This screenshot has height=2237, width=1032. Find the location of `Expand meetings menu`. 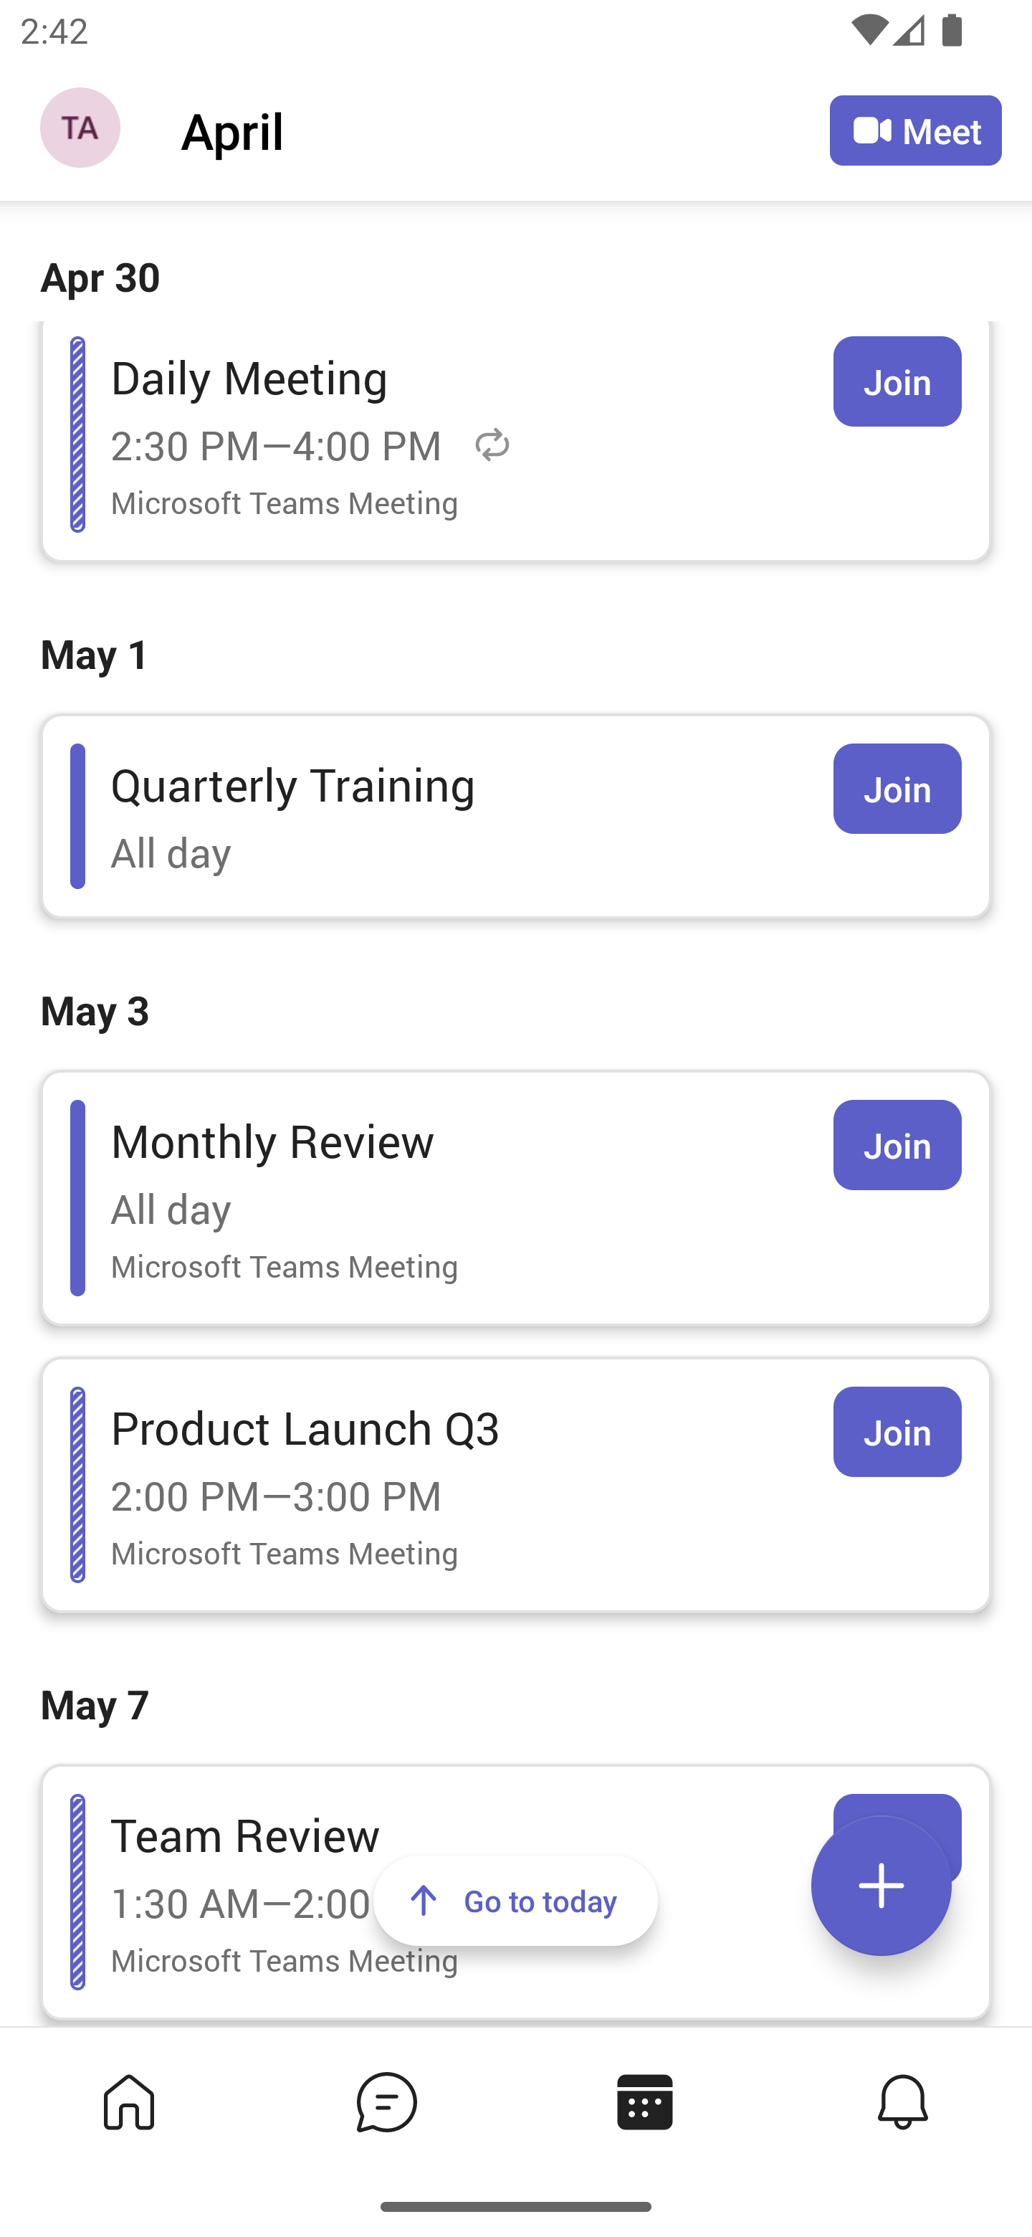

Expand meetings menu is located at coordinates (881, 1886).